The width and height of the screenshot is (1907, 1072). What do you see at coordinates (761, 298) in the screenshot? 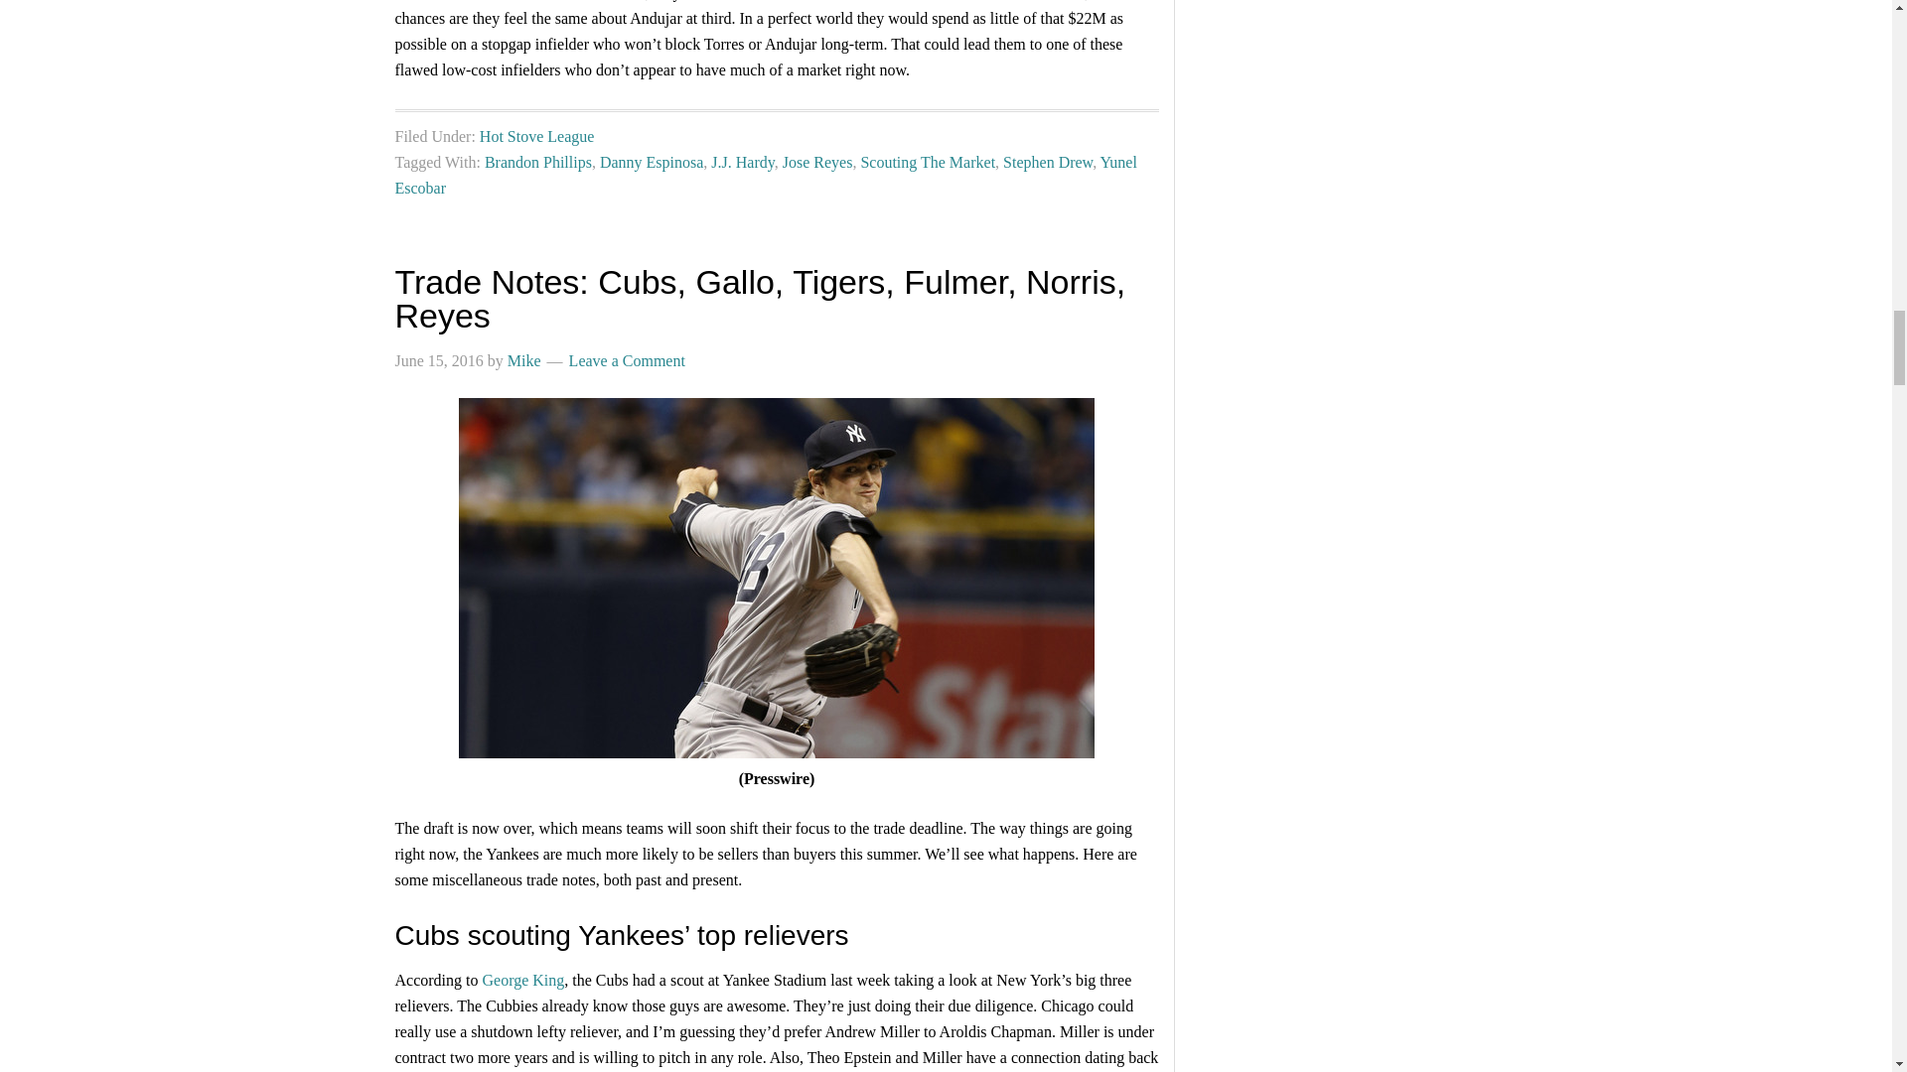
I see `Trade Notes: Cubs, Gallo, Tigers, Fulmer, Norris, Reyes` at bounding box center [761, 298].